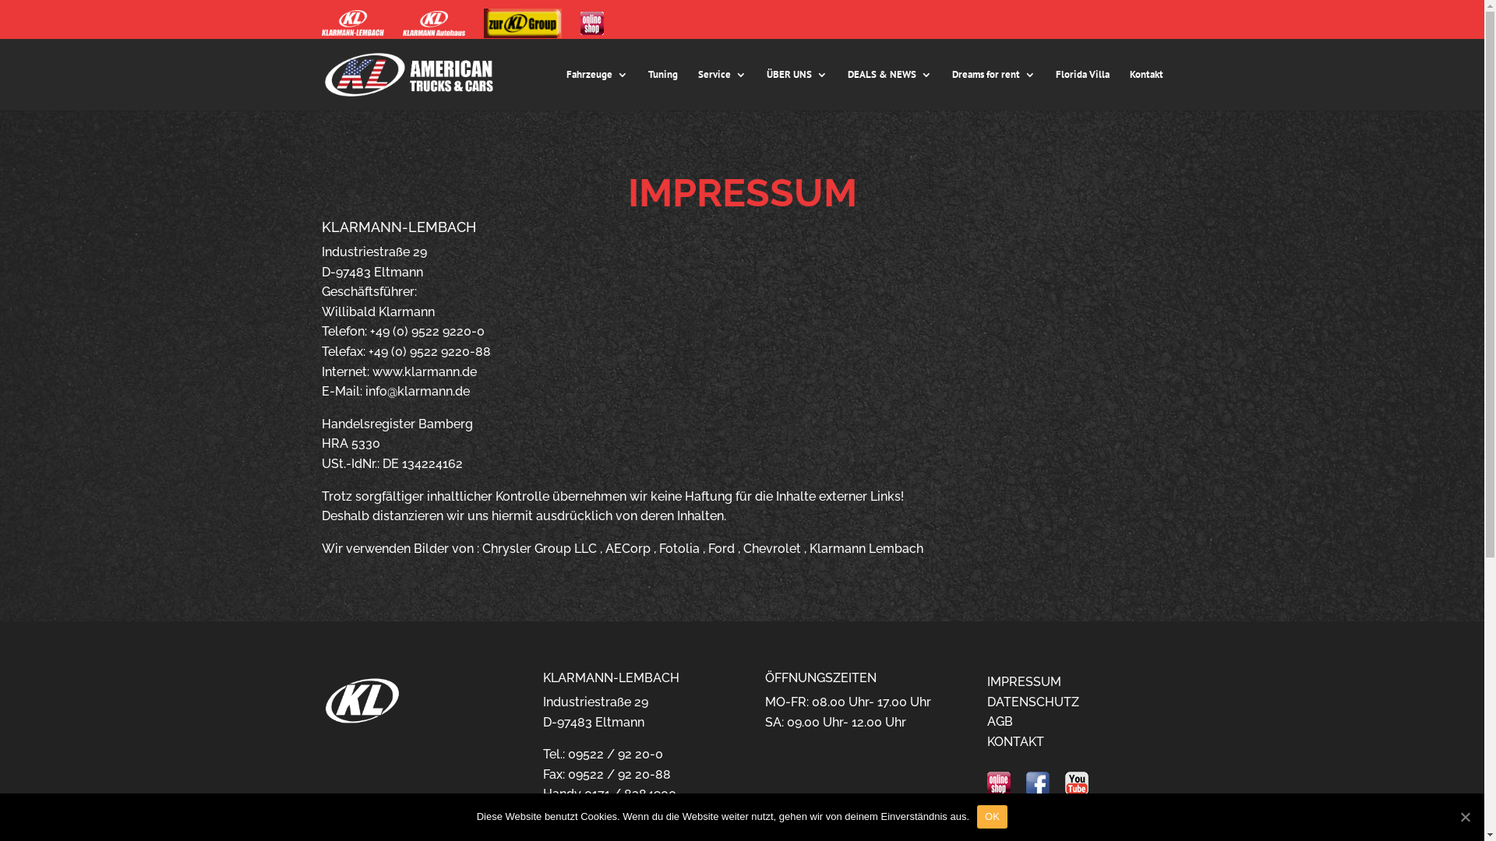 The height and width of the screenshot is (841, 1496). What do you see at coordinates (890, 90) in the screenshot?
I see `DEALS & NEWS` at bounding box center [890, 90].